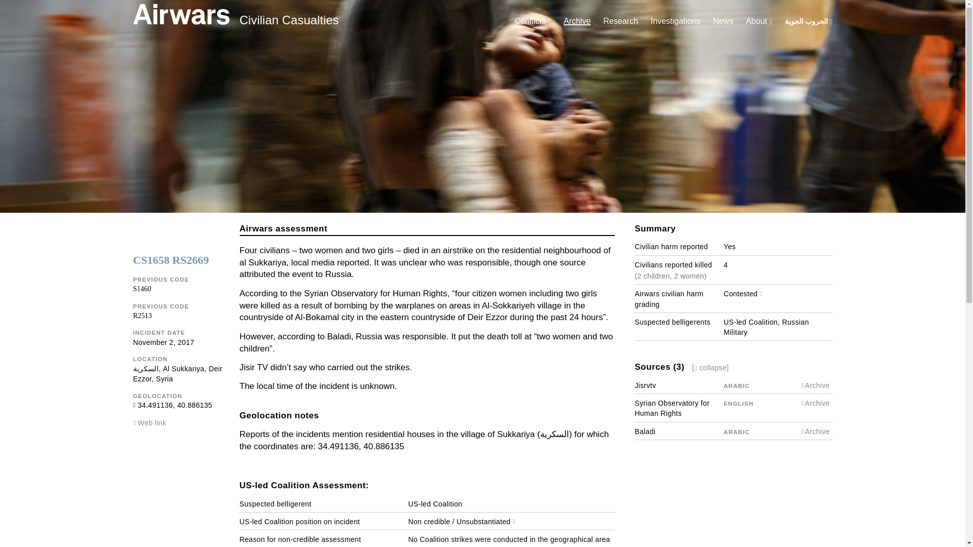 This screenshot has height=547, width=973. What do you see at coordinates (676, 21) in the screenshot?
I see `Investigations` at bounding box center [676, 21].